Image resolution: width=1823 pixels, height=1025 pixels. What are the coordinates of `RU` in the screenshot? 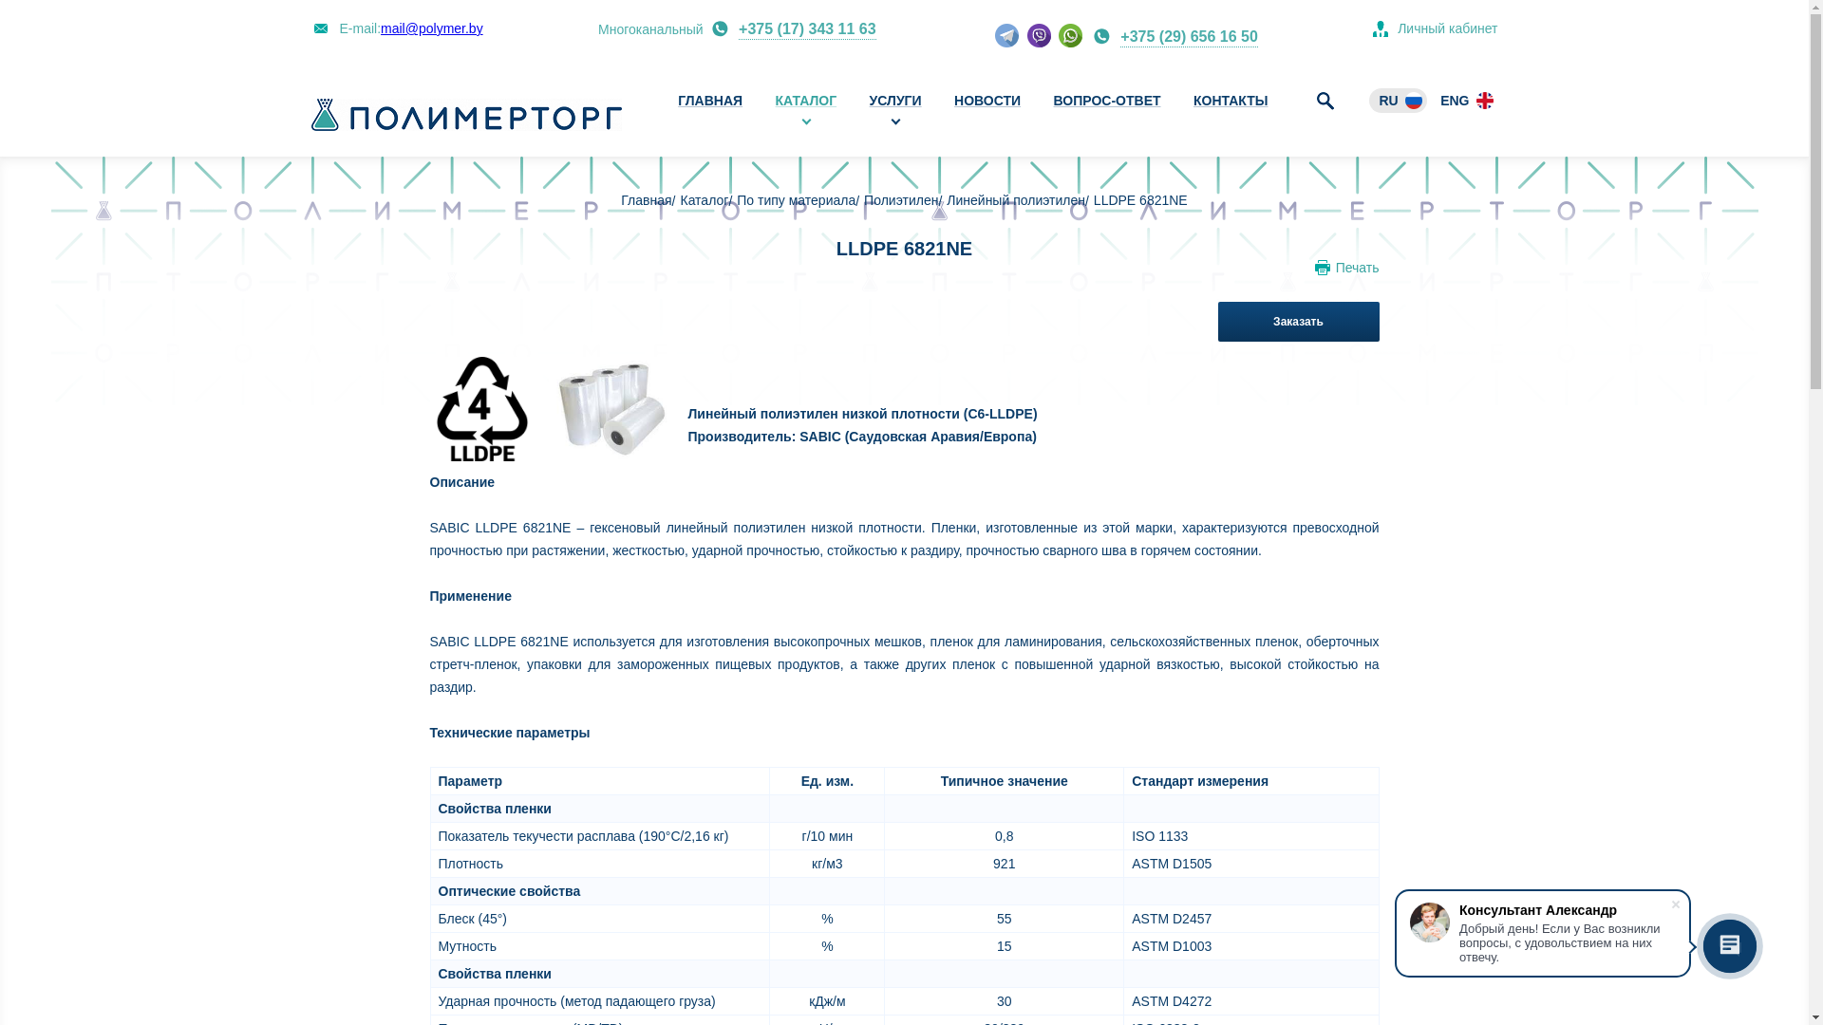 It's located at (1398, 101).